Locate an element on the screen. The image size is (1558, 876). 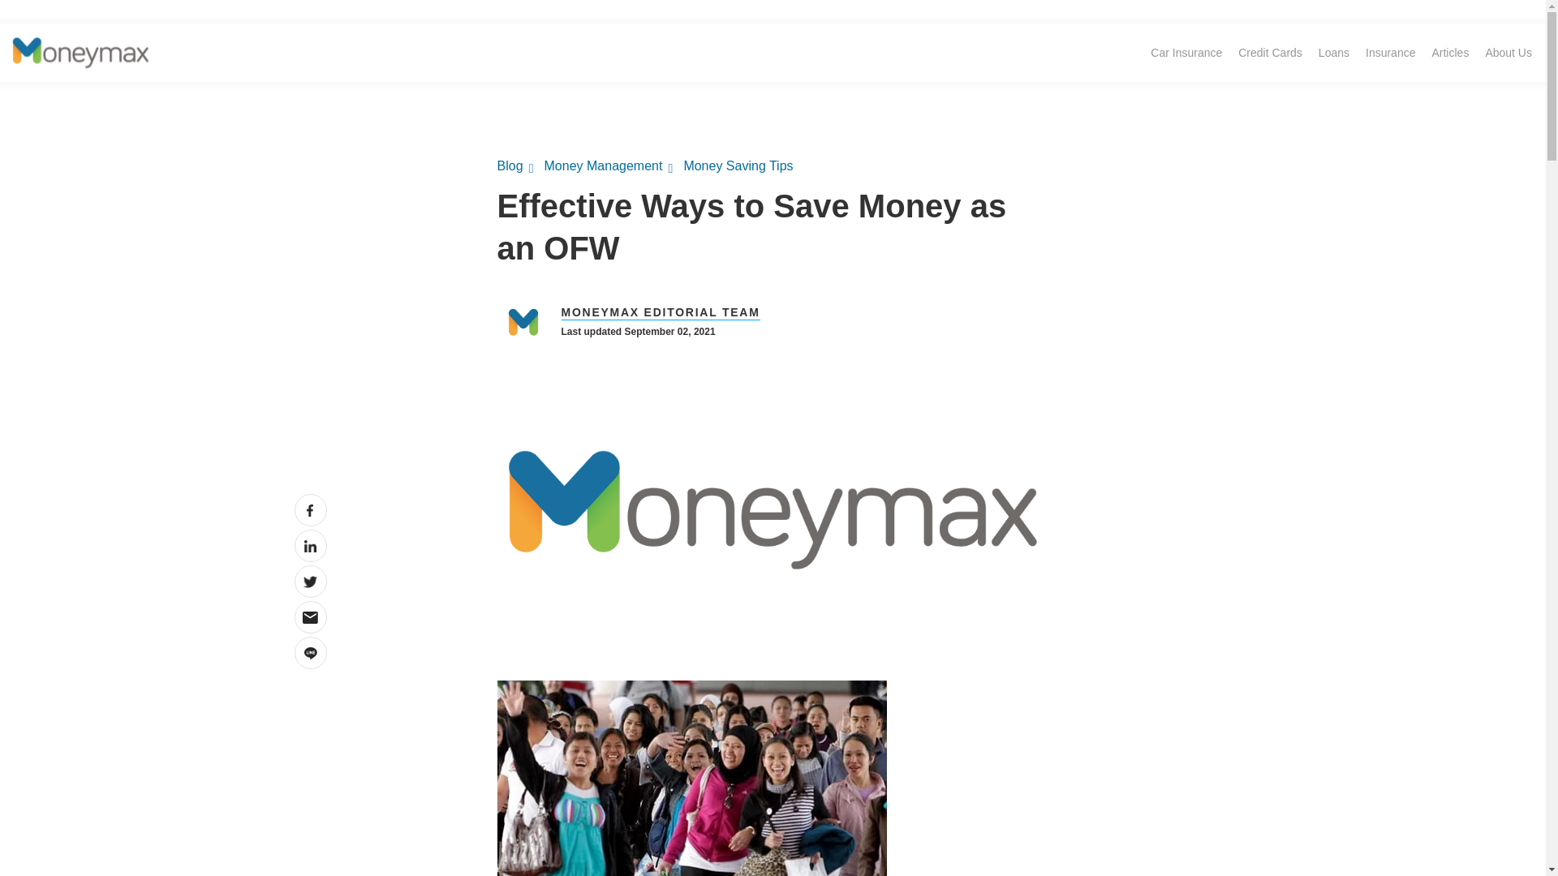
About Us is located at coordinates (1509, 52).